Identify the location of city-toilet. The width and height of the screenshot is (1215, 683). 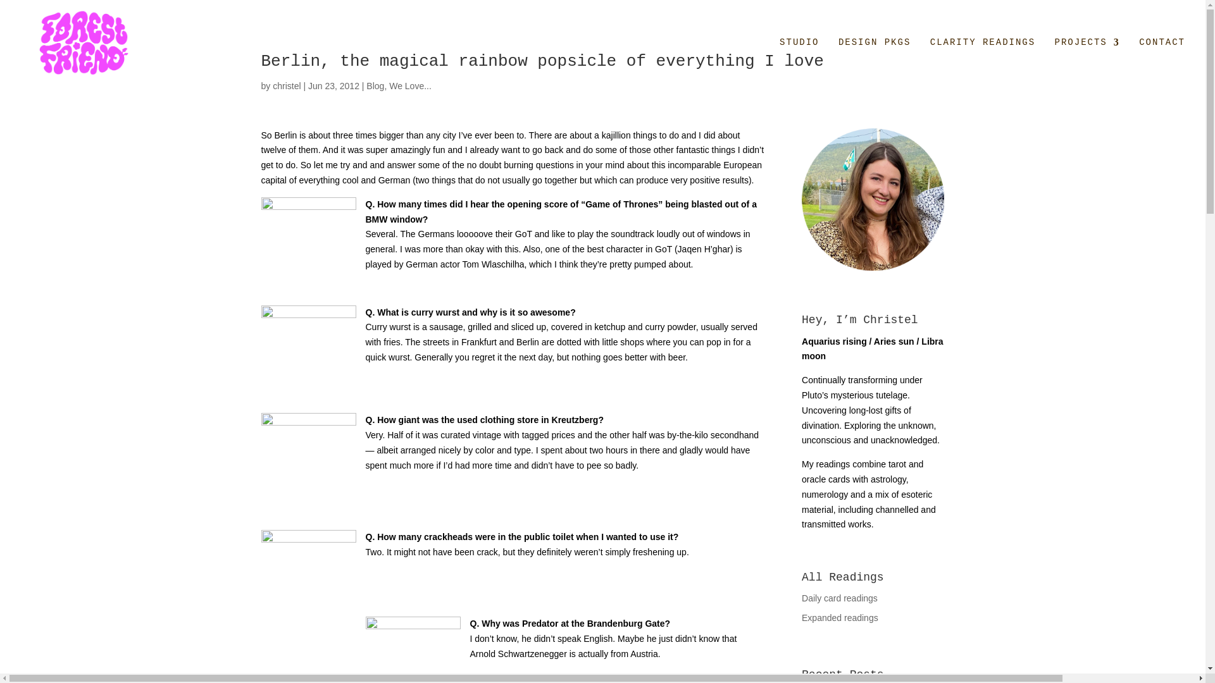
(308, 577).